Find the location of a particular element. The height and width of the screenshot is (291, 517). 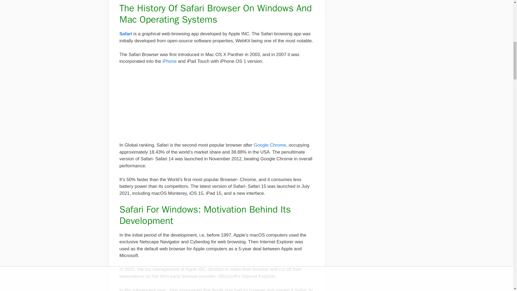

Scroll back to top is located at coordinates (499, 256).